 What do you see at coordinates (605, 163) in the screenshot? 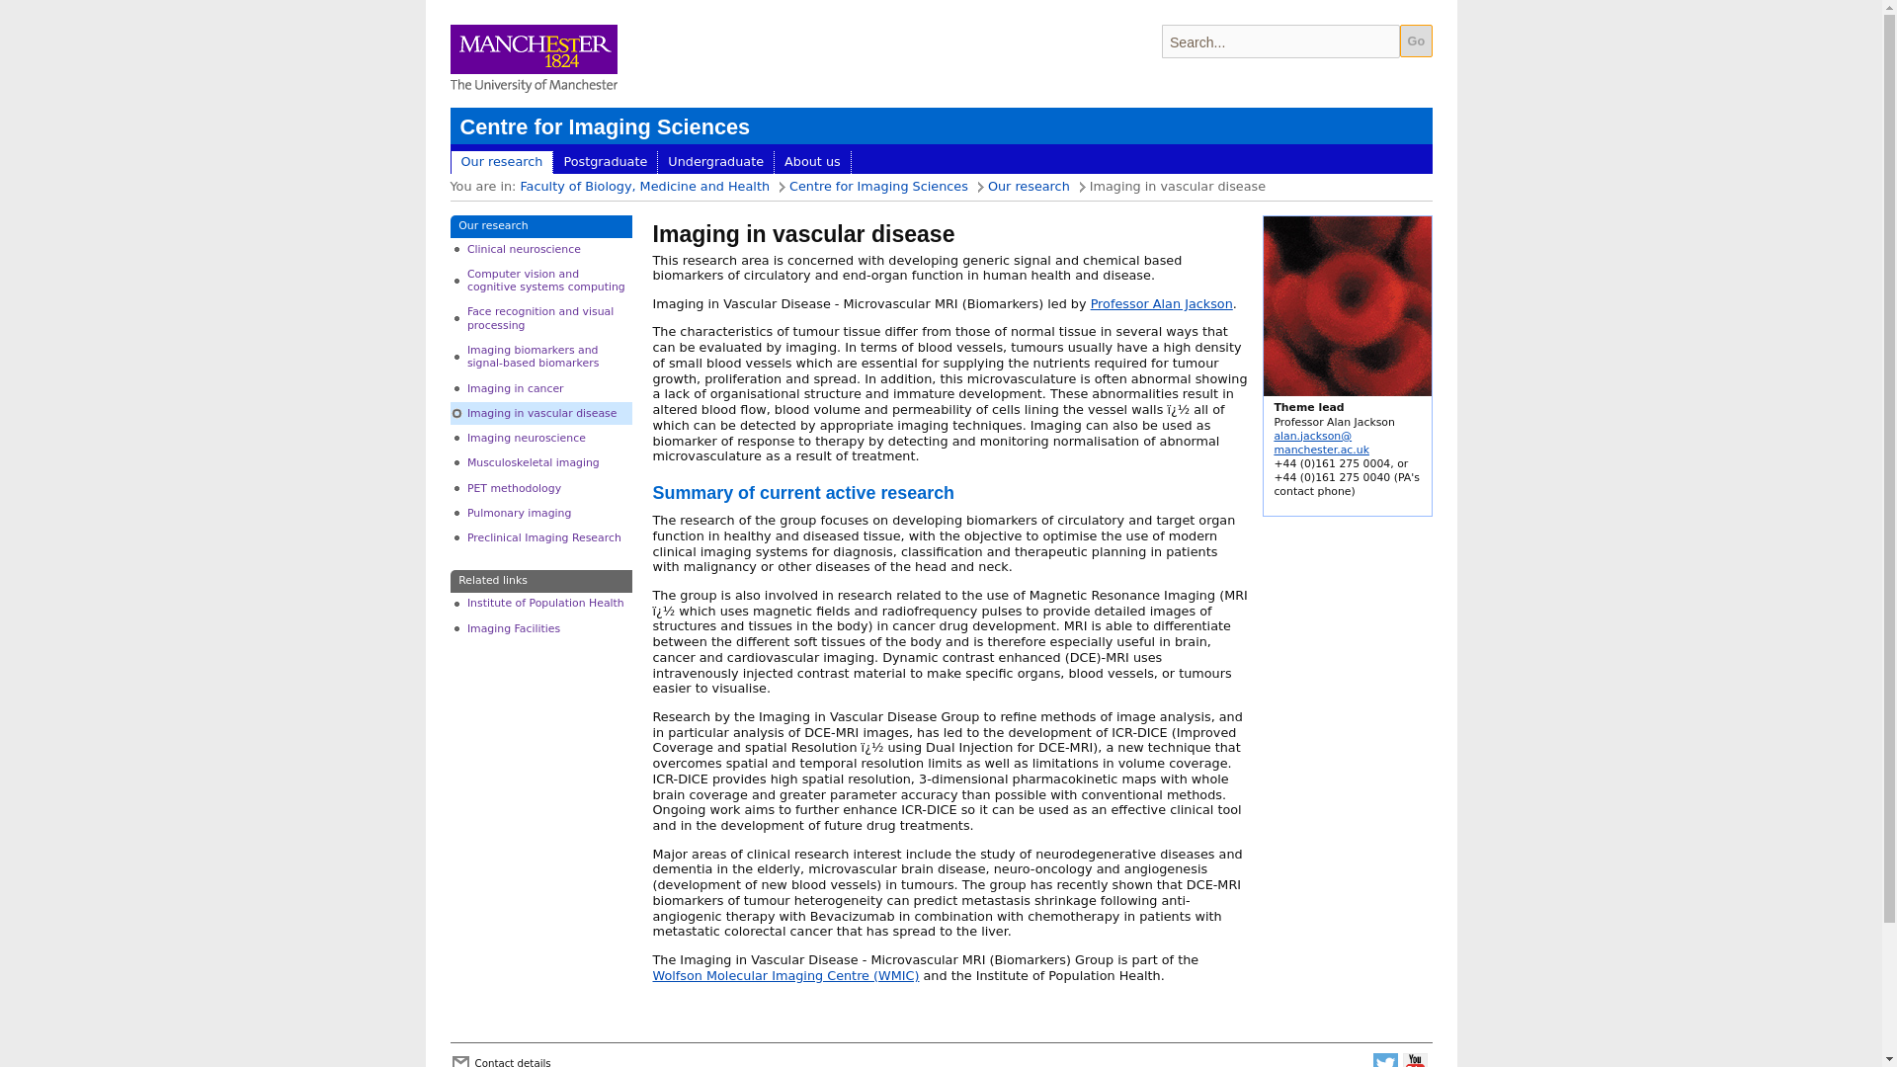
I see `Postgraduate` at bounding box center [605, 163].